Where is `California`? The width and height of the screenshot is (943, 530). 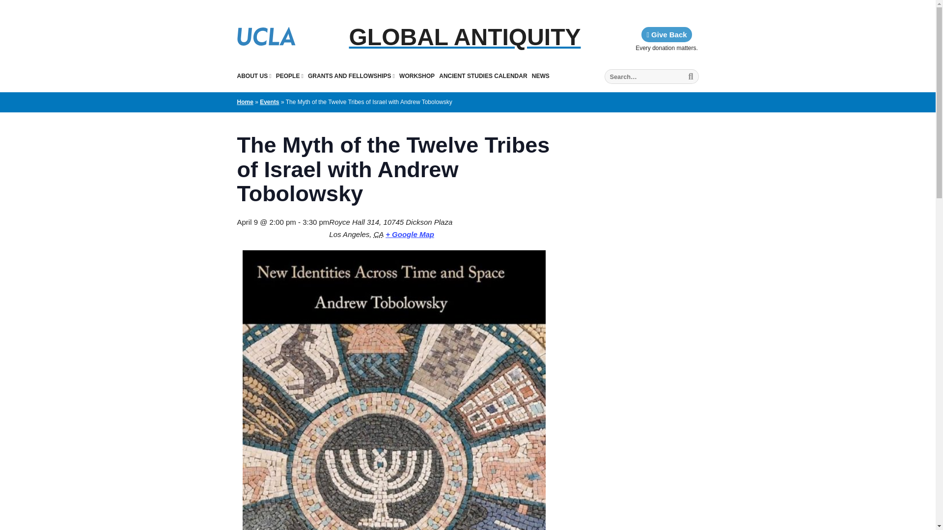 California is located at coordinates (378, 234).